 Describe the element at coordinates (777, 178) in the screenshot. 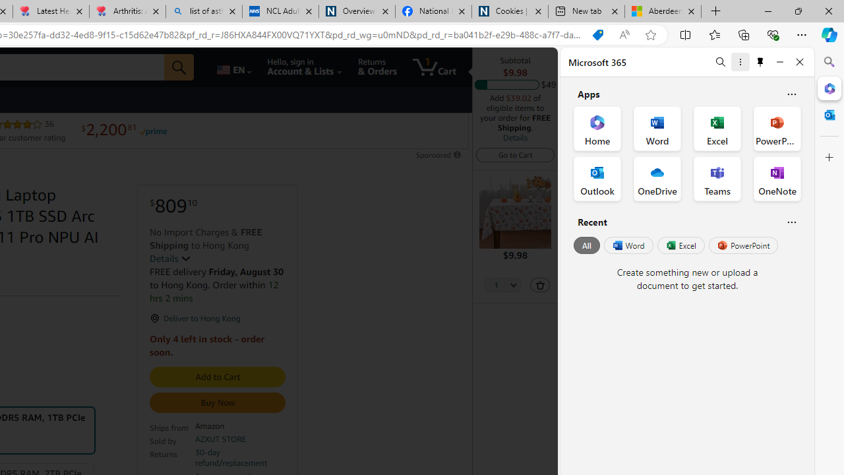

I see `OneNote Office App` at that location.